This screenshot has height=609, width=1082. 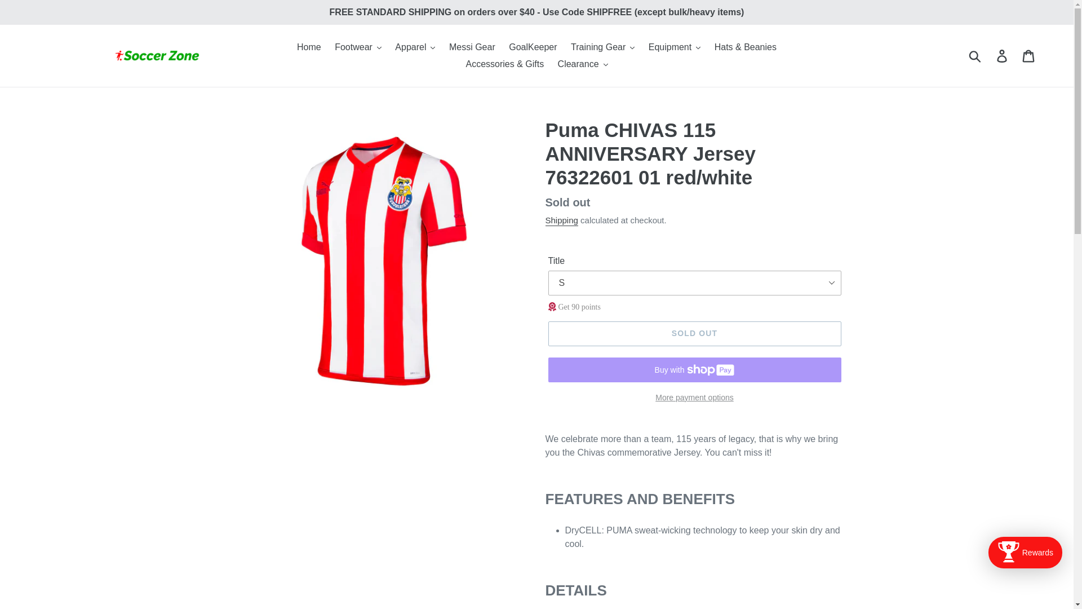 I want to click on GoalKeeper, so click(x=533, y=47).